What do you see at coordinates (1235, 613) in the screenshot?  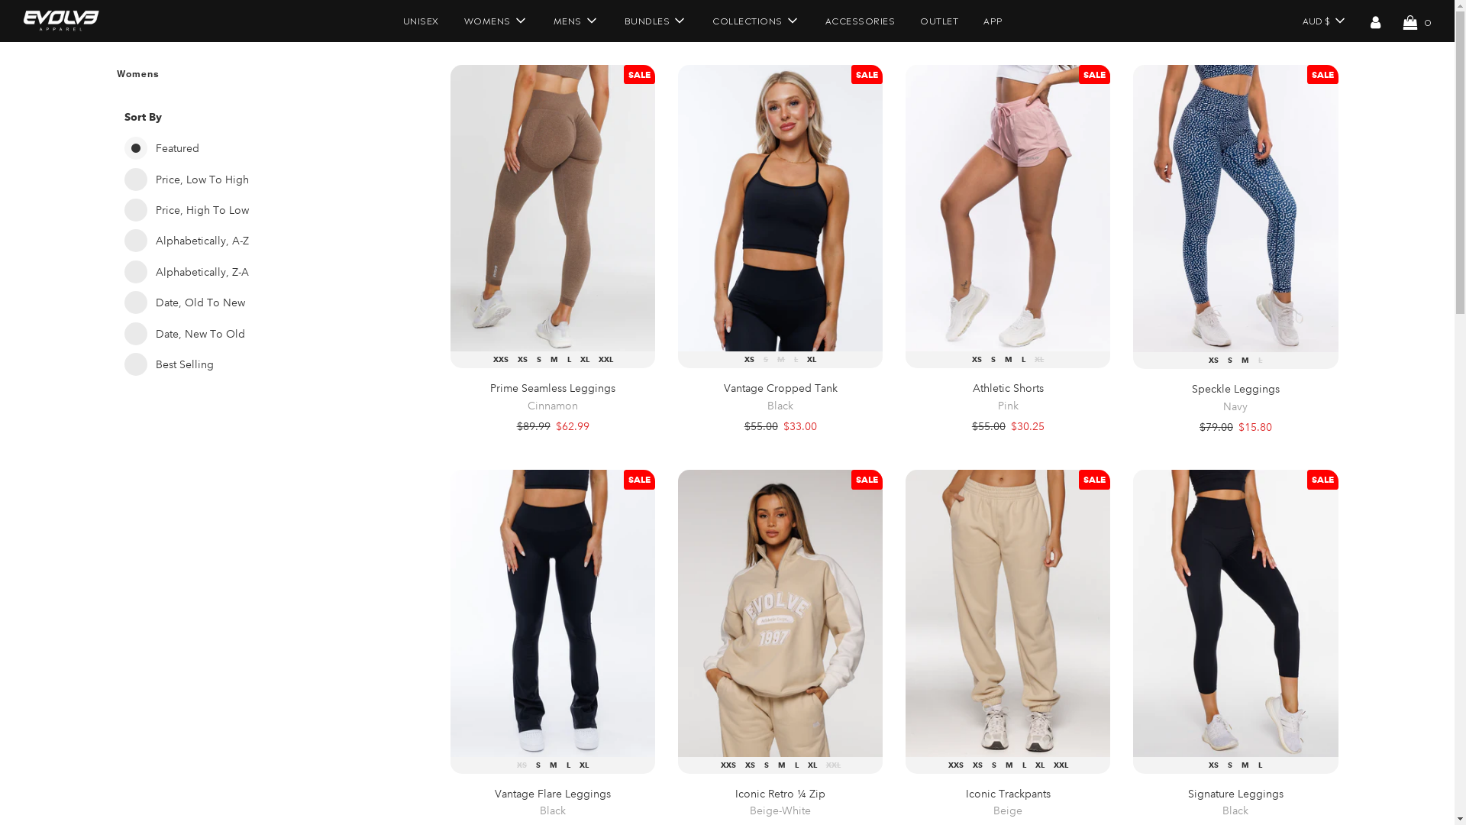 I see `Signature Leggings - Black` at bounding box center [1235, 613].